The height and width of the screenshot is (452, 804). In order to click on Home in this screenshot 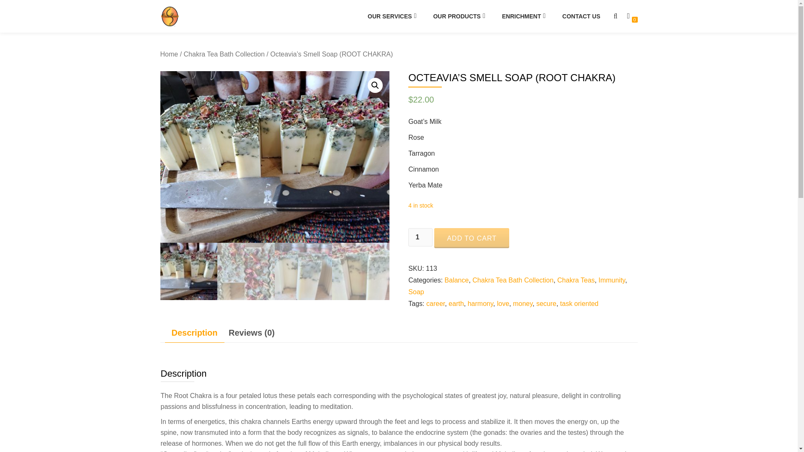, I will do `click(169, 54)`.